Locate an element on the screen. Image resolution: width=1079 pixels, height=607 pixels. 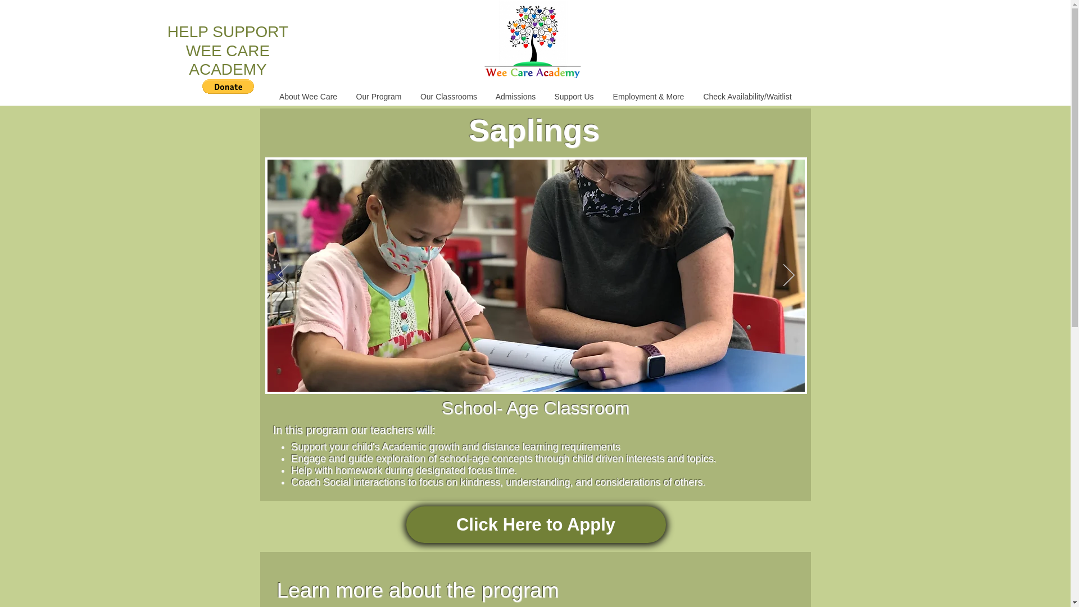
Click Here to Apply is located at coordinates (535, 524).